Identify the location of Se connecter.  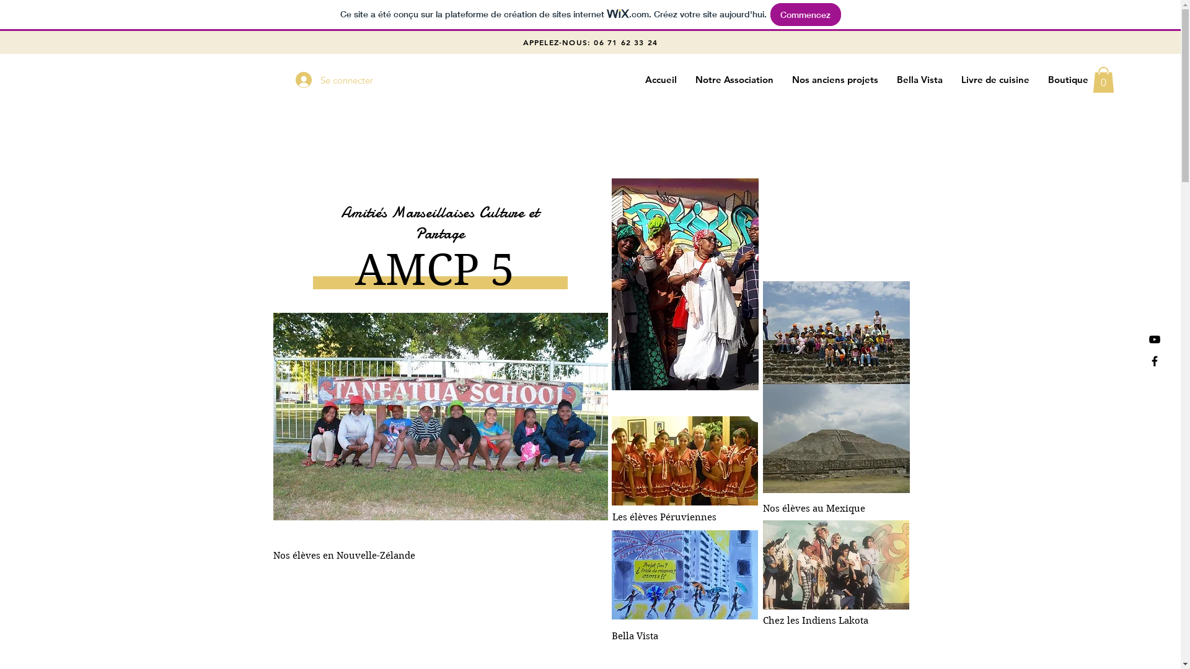
(324, 80).